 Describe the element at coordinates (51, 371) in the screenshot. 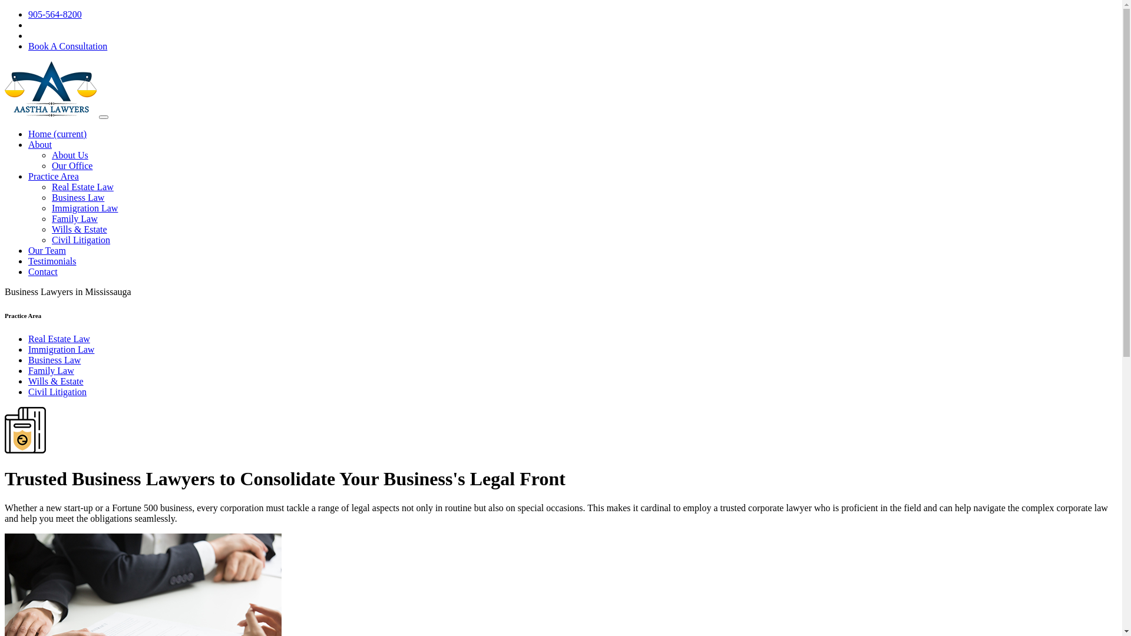

I see `Family Law` at that location.